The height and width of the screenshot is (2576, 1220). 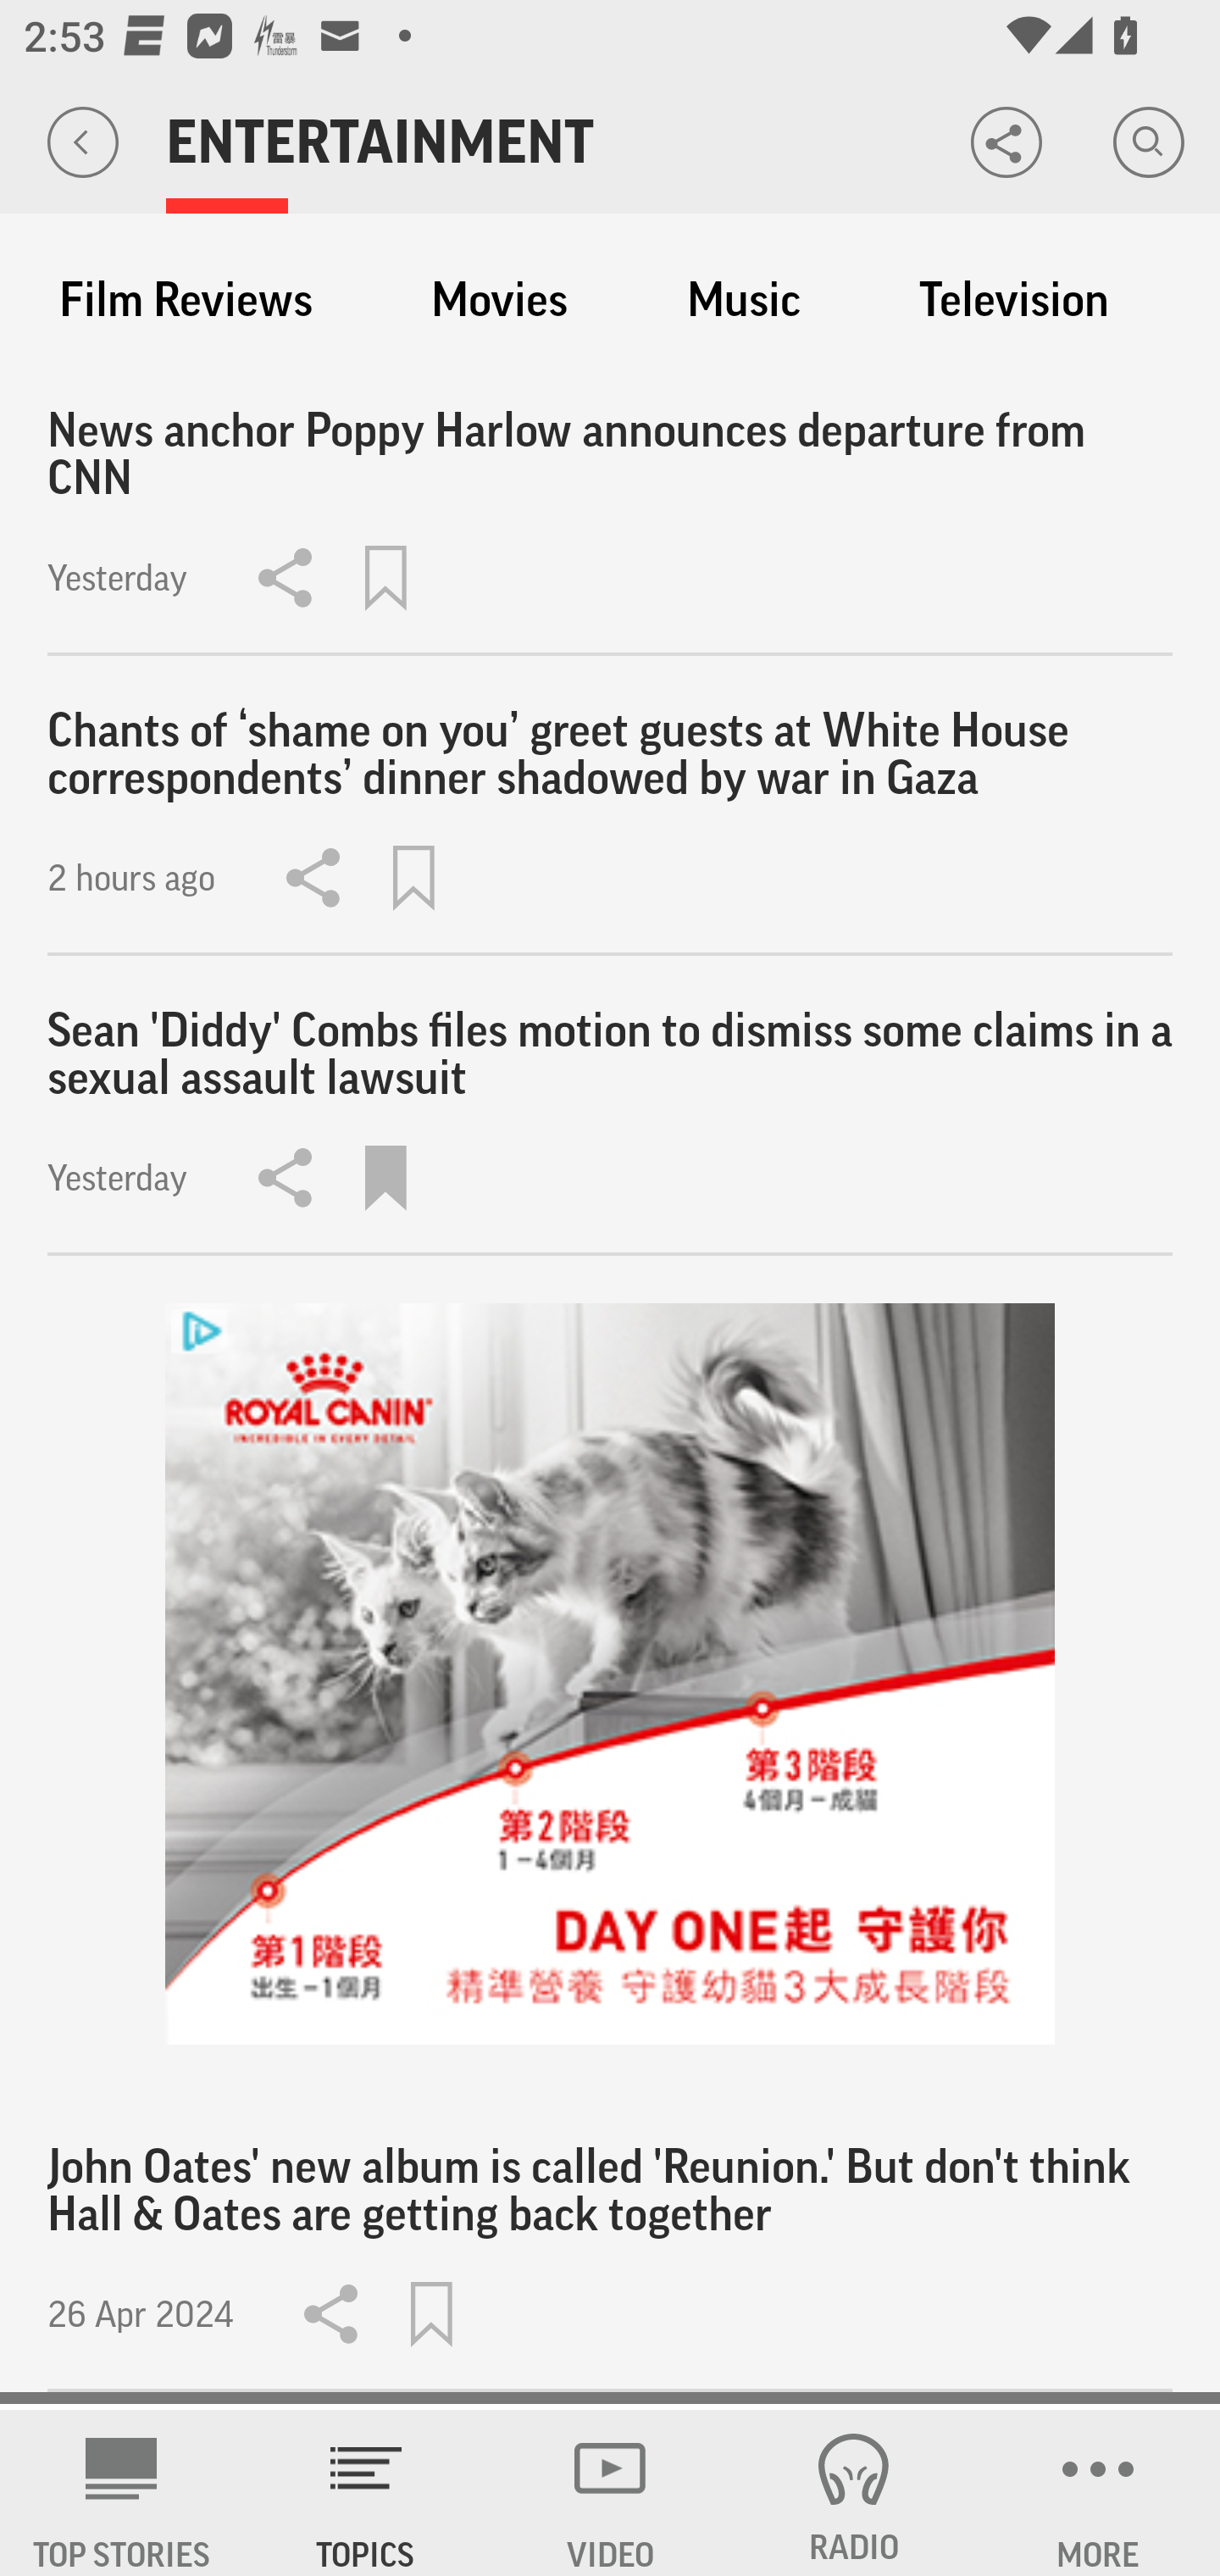 What do you see at coordinates (610, 1674) in the screenshot?
I see `ooulh2nc_300x250` at bounding box center [610, 1674].